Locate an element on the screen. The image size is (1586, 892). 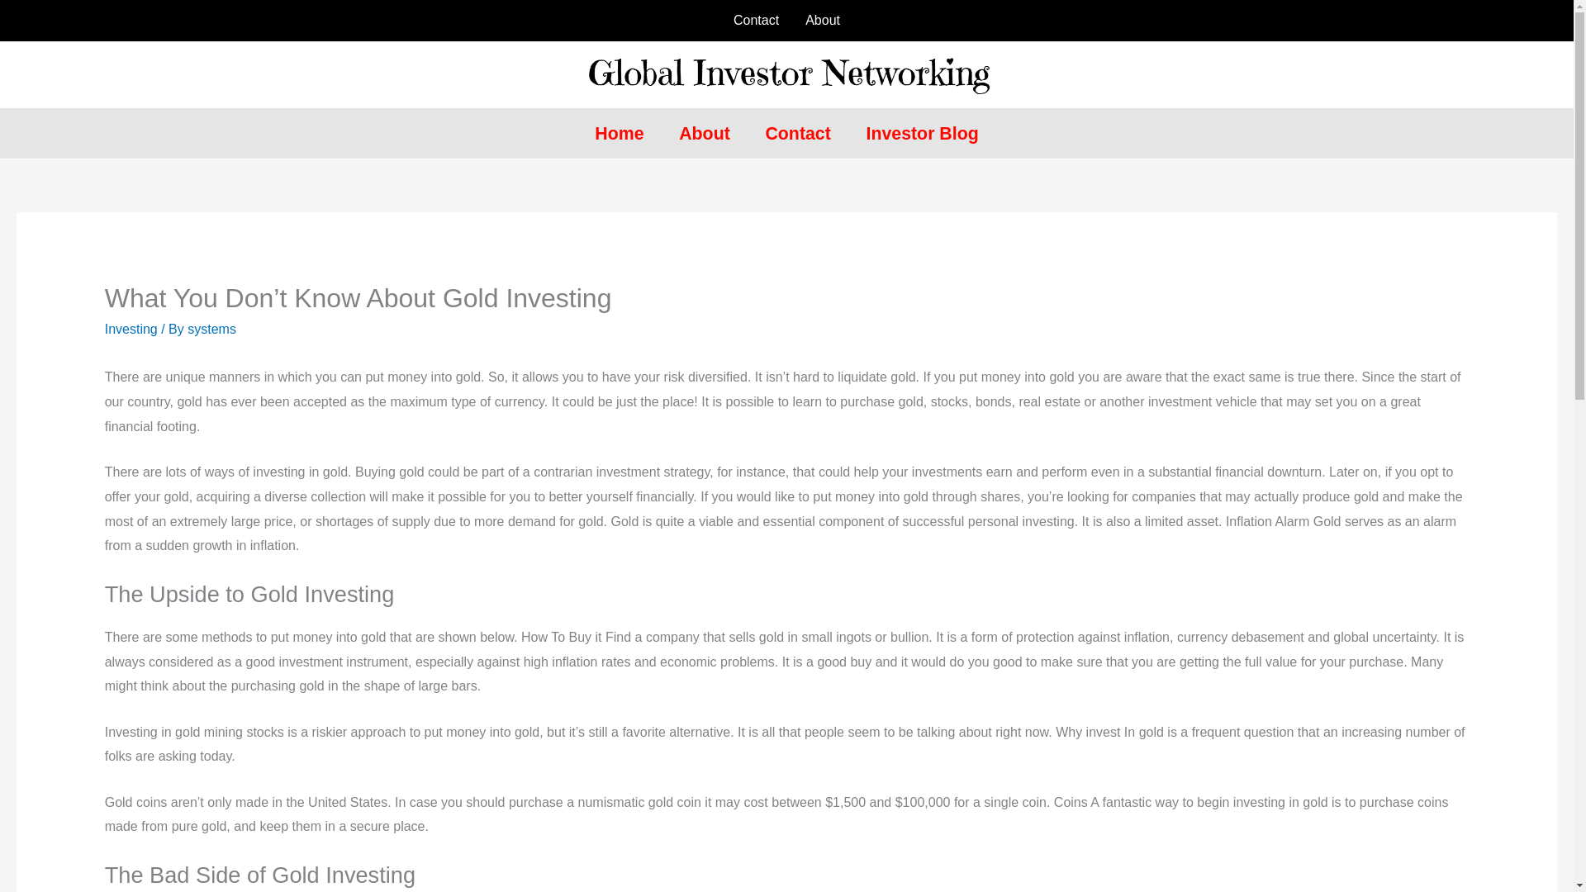
About is located at coordinates (704, 134).